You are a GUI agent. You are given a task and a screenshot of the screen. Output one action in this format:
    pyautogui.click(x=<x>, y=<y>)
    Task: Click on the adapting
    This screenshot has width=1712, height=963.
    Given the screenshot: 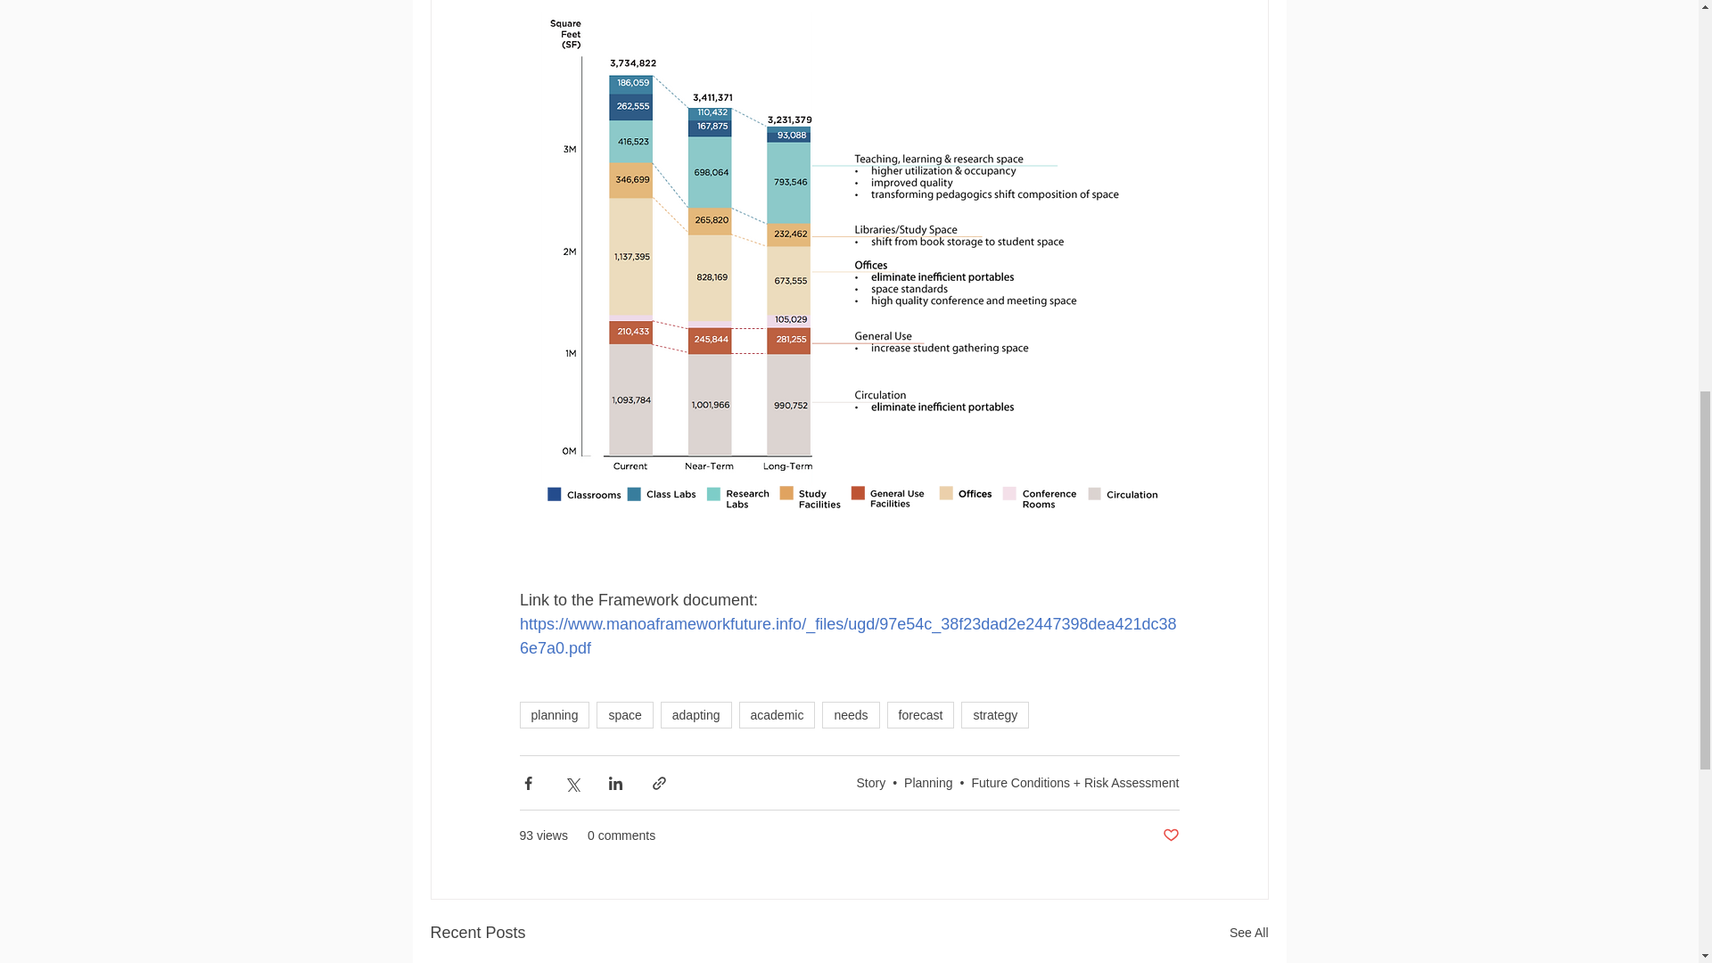 What is the action you would take?
    pyautogui.click(x=696, y=715)
    